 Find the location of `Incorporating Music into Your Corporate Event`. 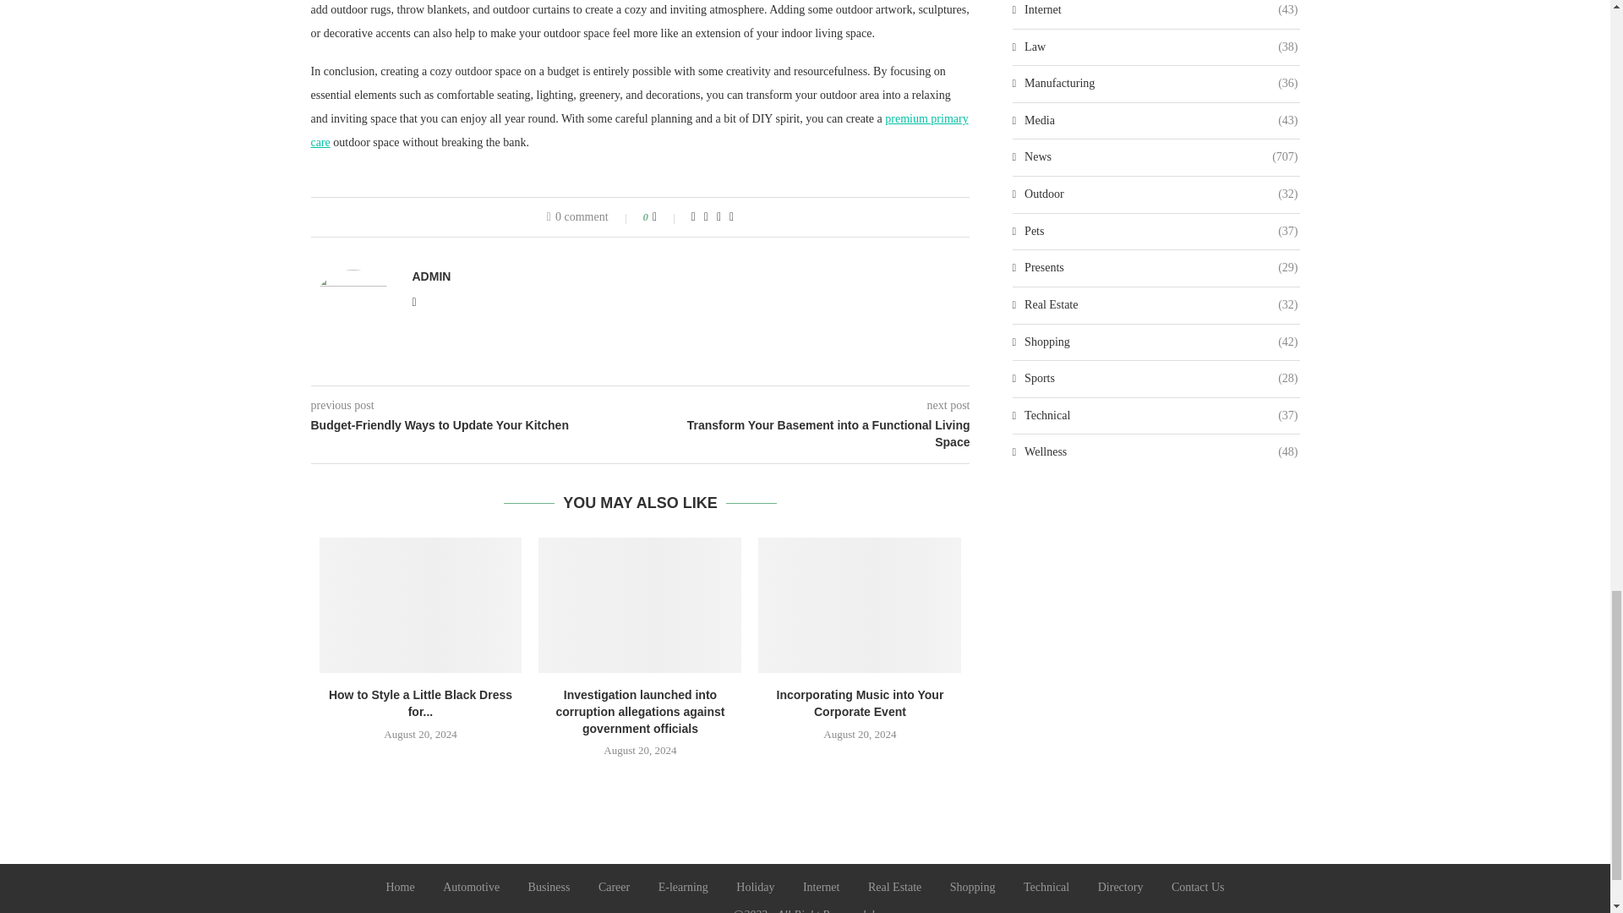

Incorporating Music into Your Corporate Event is located at coordinates (861, 703).